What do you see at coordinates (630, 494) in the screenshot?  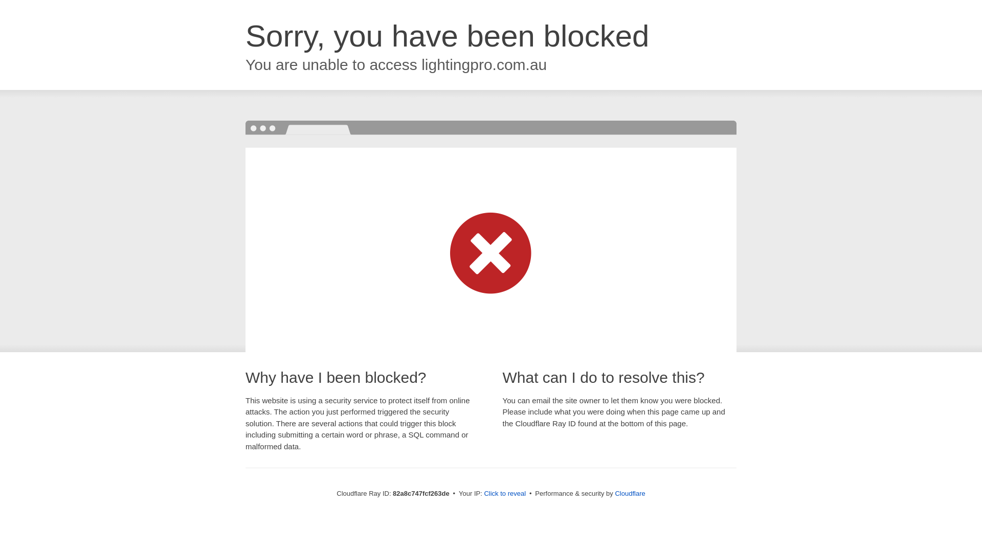 I see `Cloudflare` at bounding box center [630, 494].